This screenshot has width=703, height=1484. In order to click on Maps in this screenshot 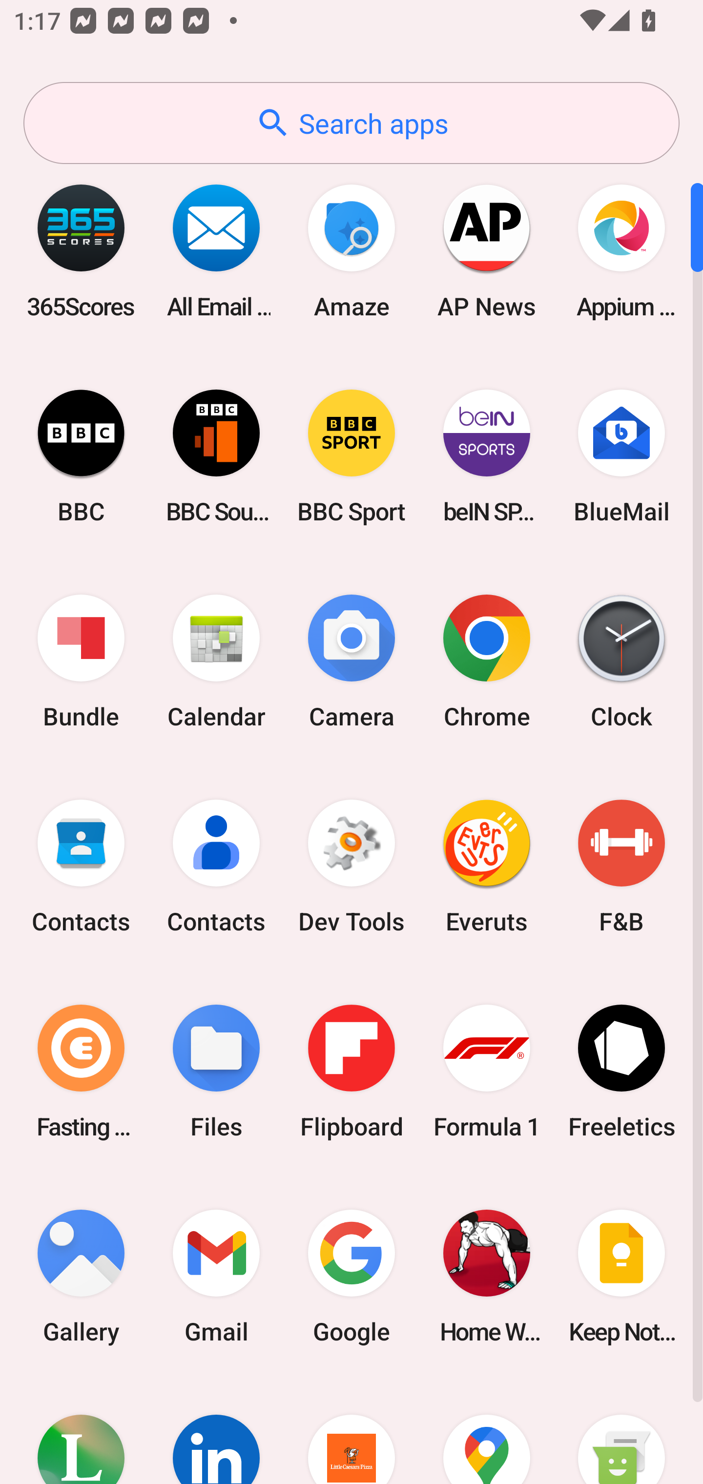, I will do `click(486, 1431)`.